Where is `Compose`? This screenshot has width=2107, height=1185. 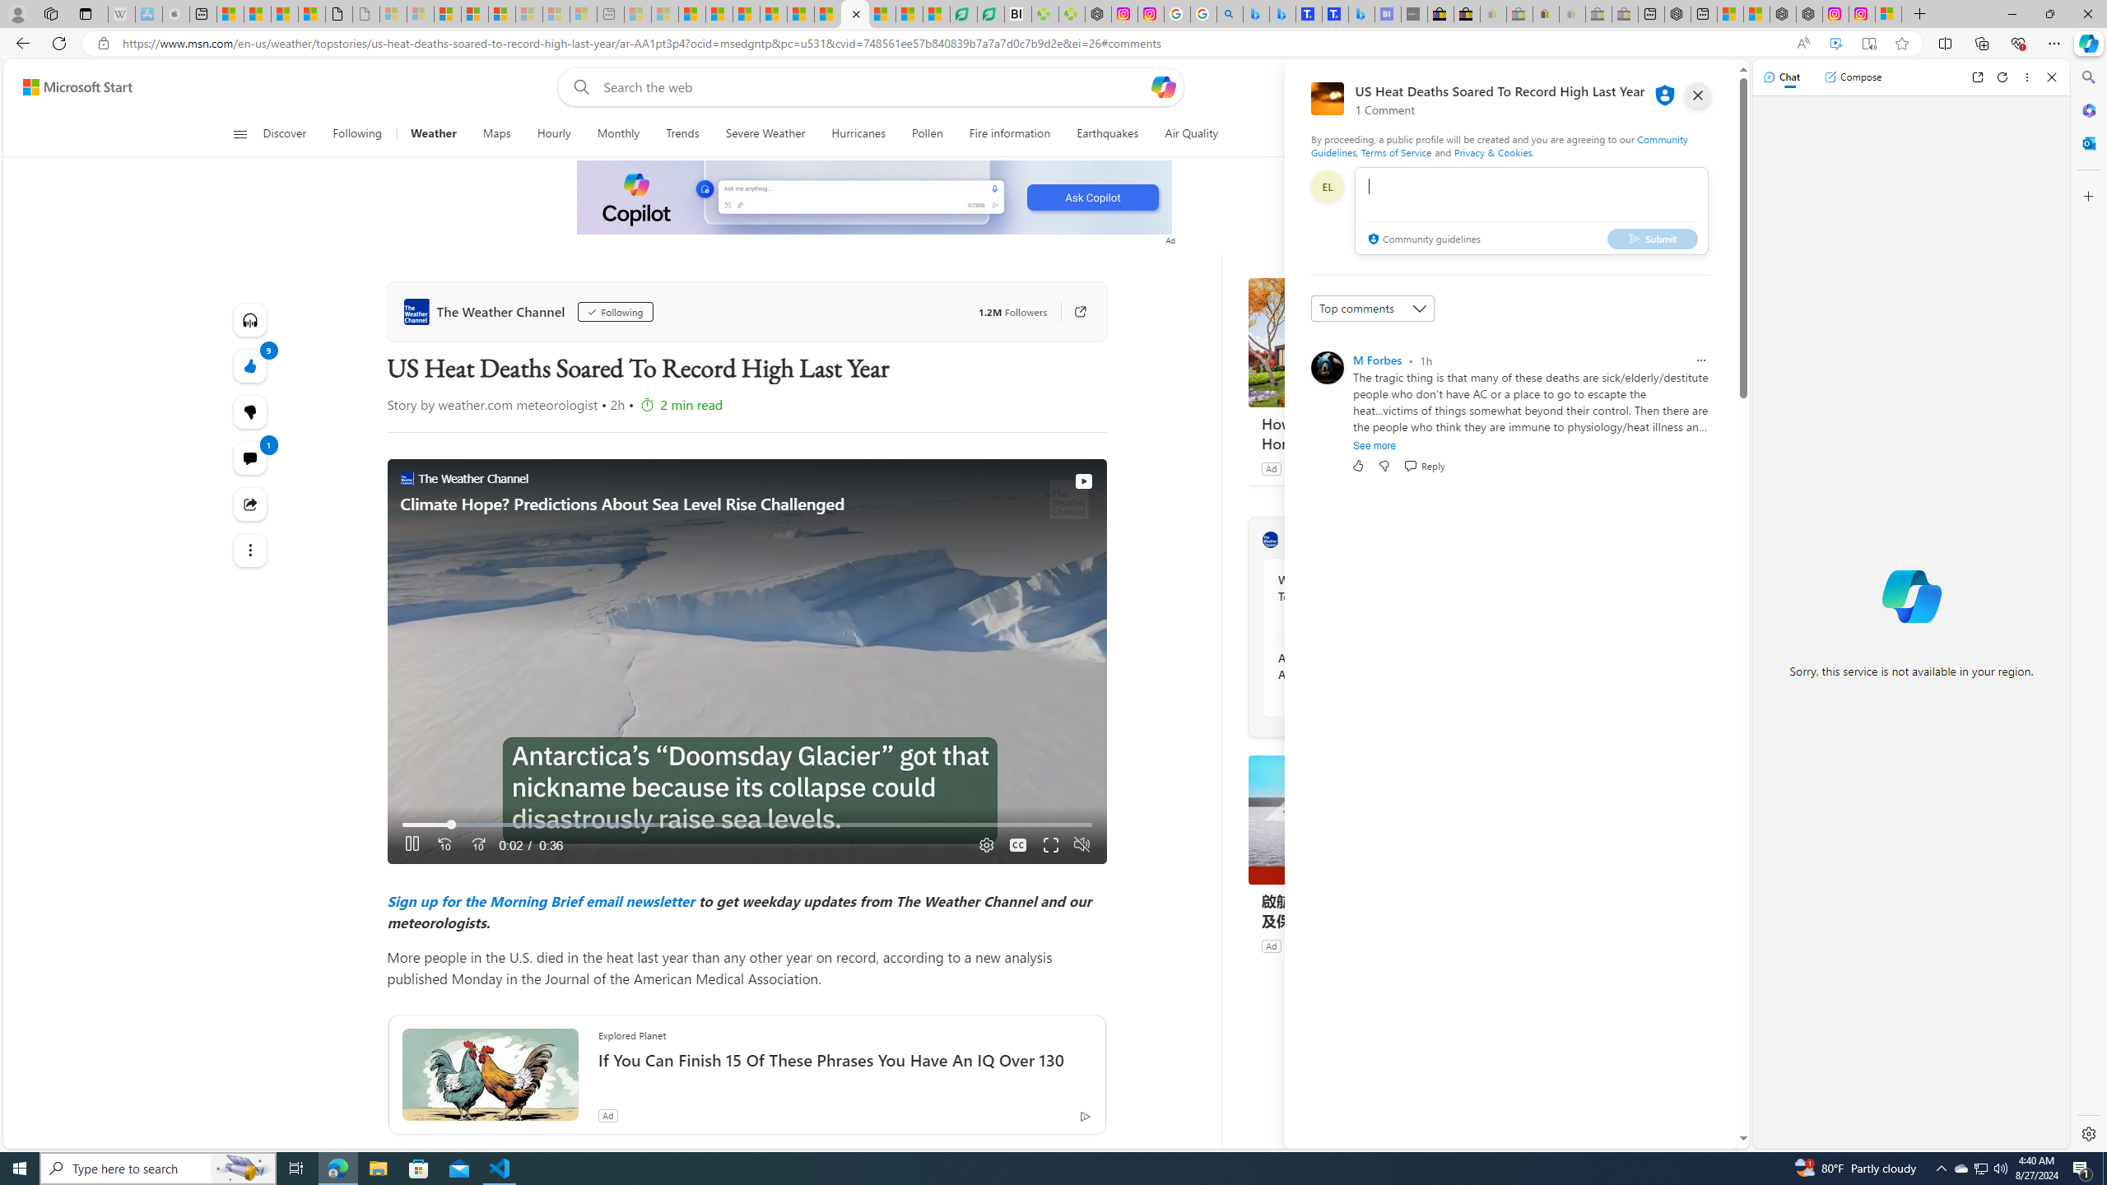 Compose is located at coordinates (1853, 77).